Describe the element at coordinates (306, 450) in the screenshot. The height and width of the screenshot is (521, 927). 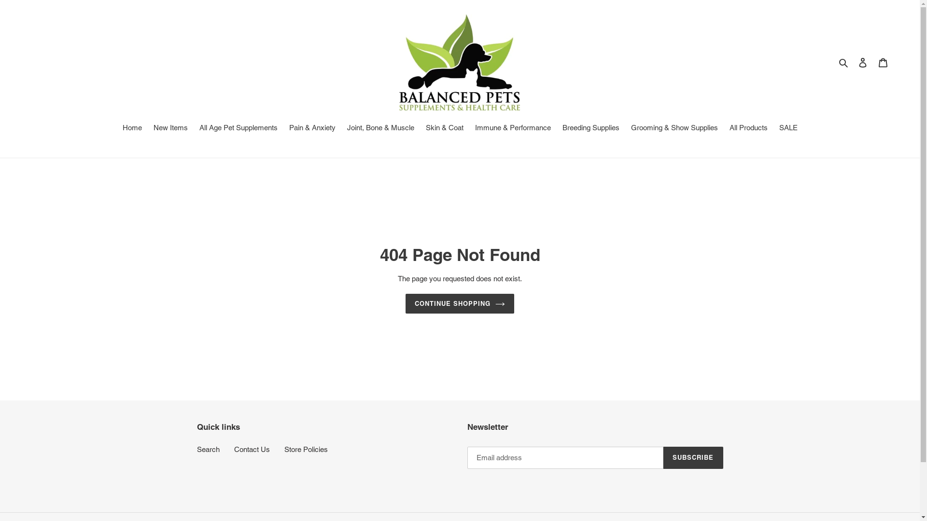
I see `Store Policies` at that location.